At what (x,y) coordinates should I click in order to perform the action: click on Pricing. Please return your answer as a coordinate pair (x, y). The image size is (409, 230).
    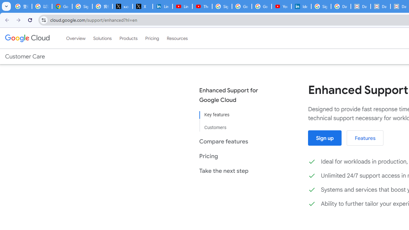
    Looking at the image, I should click on (152, 38).